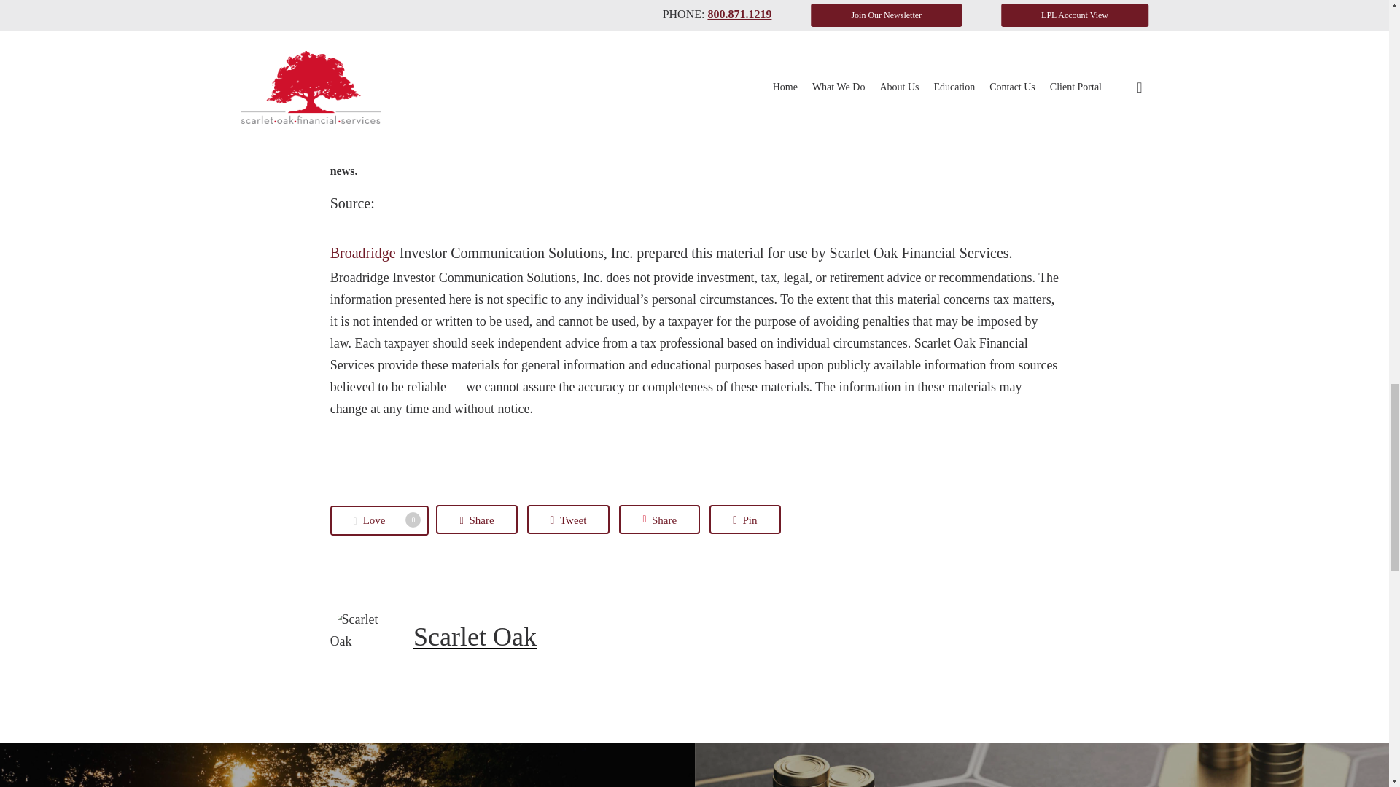 The height and width of the screenshot is (787, 1400). Describe the element at coordinates (569, 520) in the screenshot. I see `Tweet this` at that location.